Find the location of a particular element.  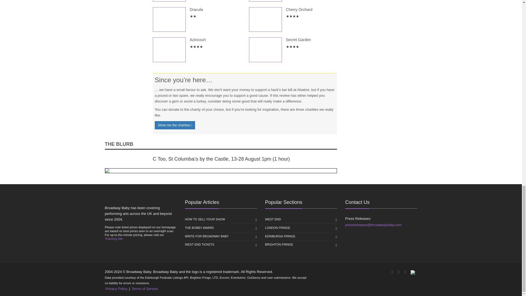

Azincourt is located at coordinates (169, 50).